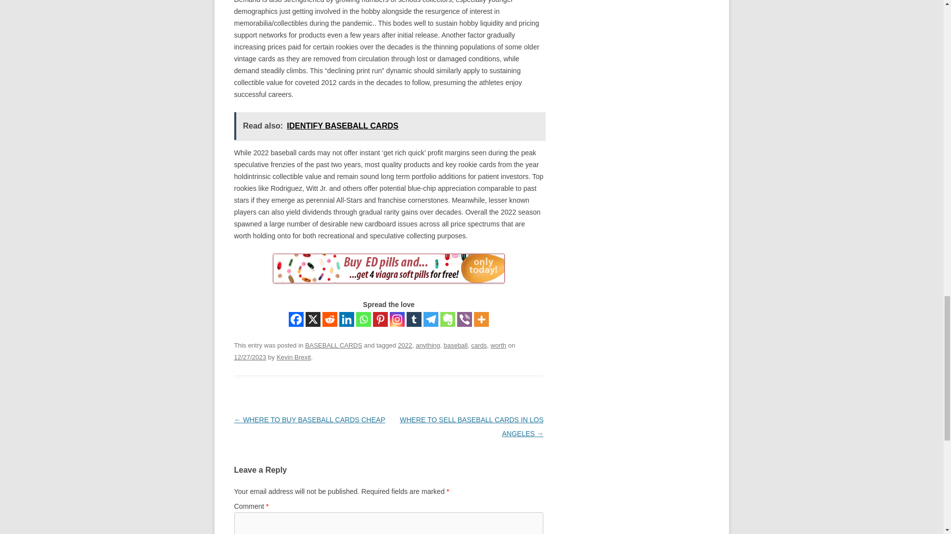  I want to click on 2:48 AM, so click(250, 357).